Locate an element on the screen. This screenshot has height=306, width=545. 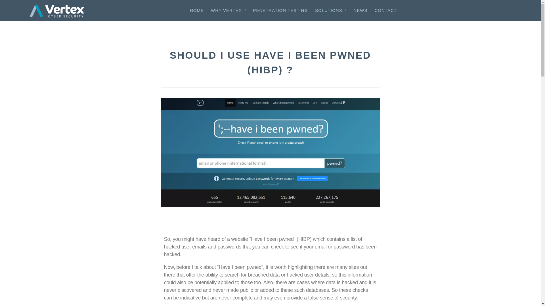
SOLUTIONS is located at coordinates (331, 10).